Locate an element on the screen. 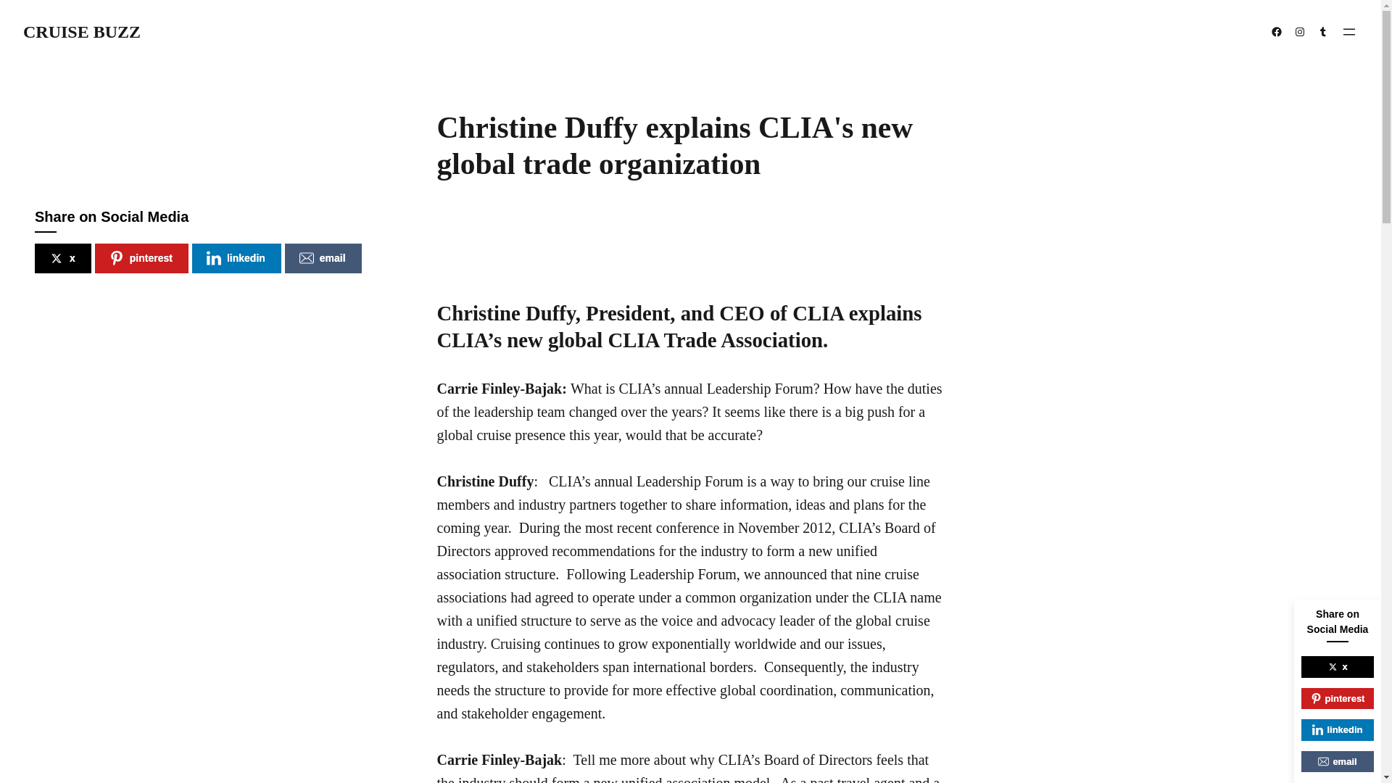 Image resolution: width=1392 pixels, height=783 pixels. email is located at coordinates (323, 258).